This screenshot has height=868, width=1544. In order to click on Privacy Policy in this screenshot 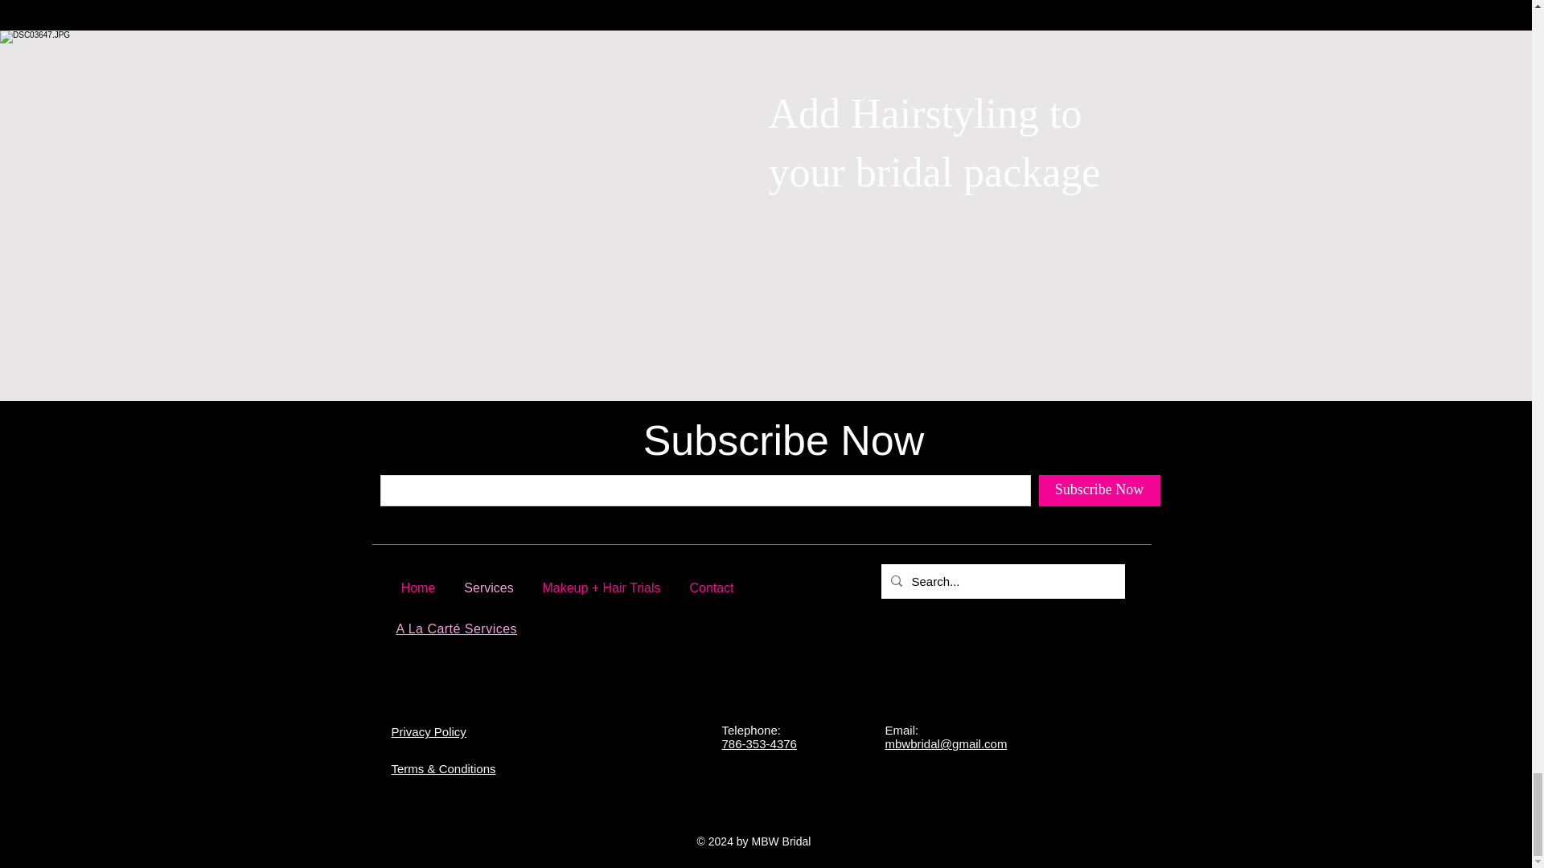, I will do `click(428, 731)`.